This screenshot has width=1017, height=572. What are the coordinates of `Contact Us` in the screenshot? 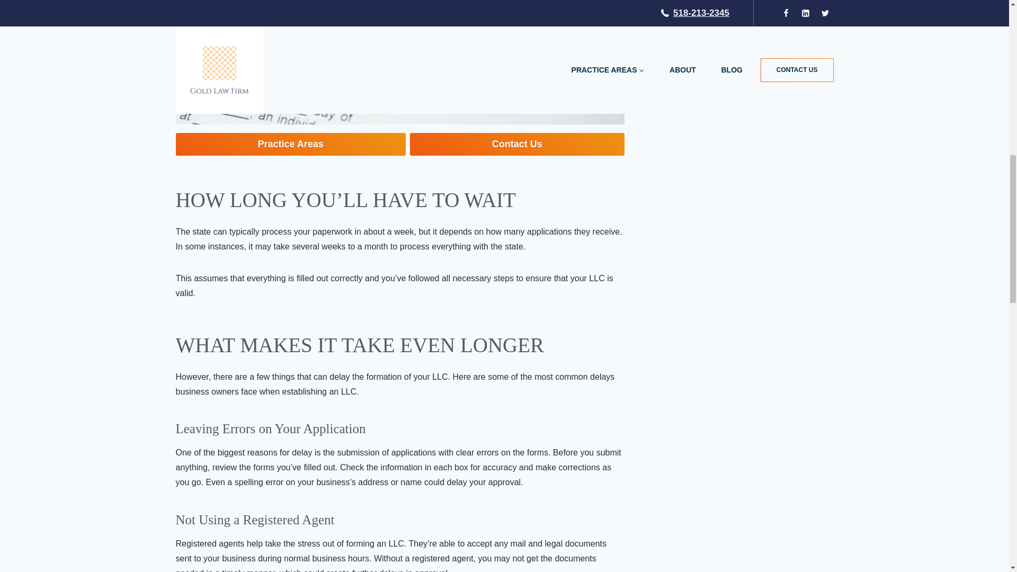 It's located at (517, 144).